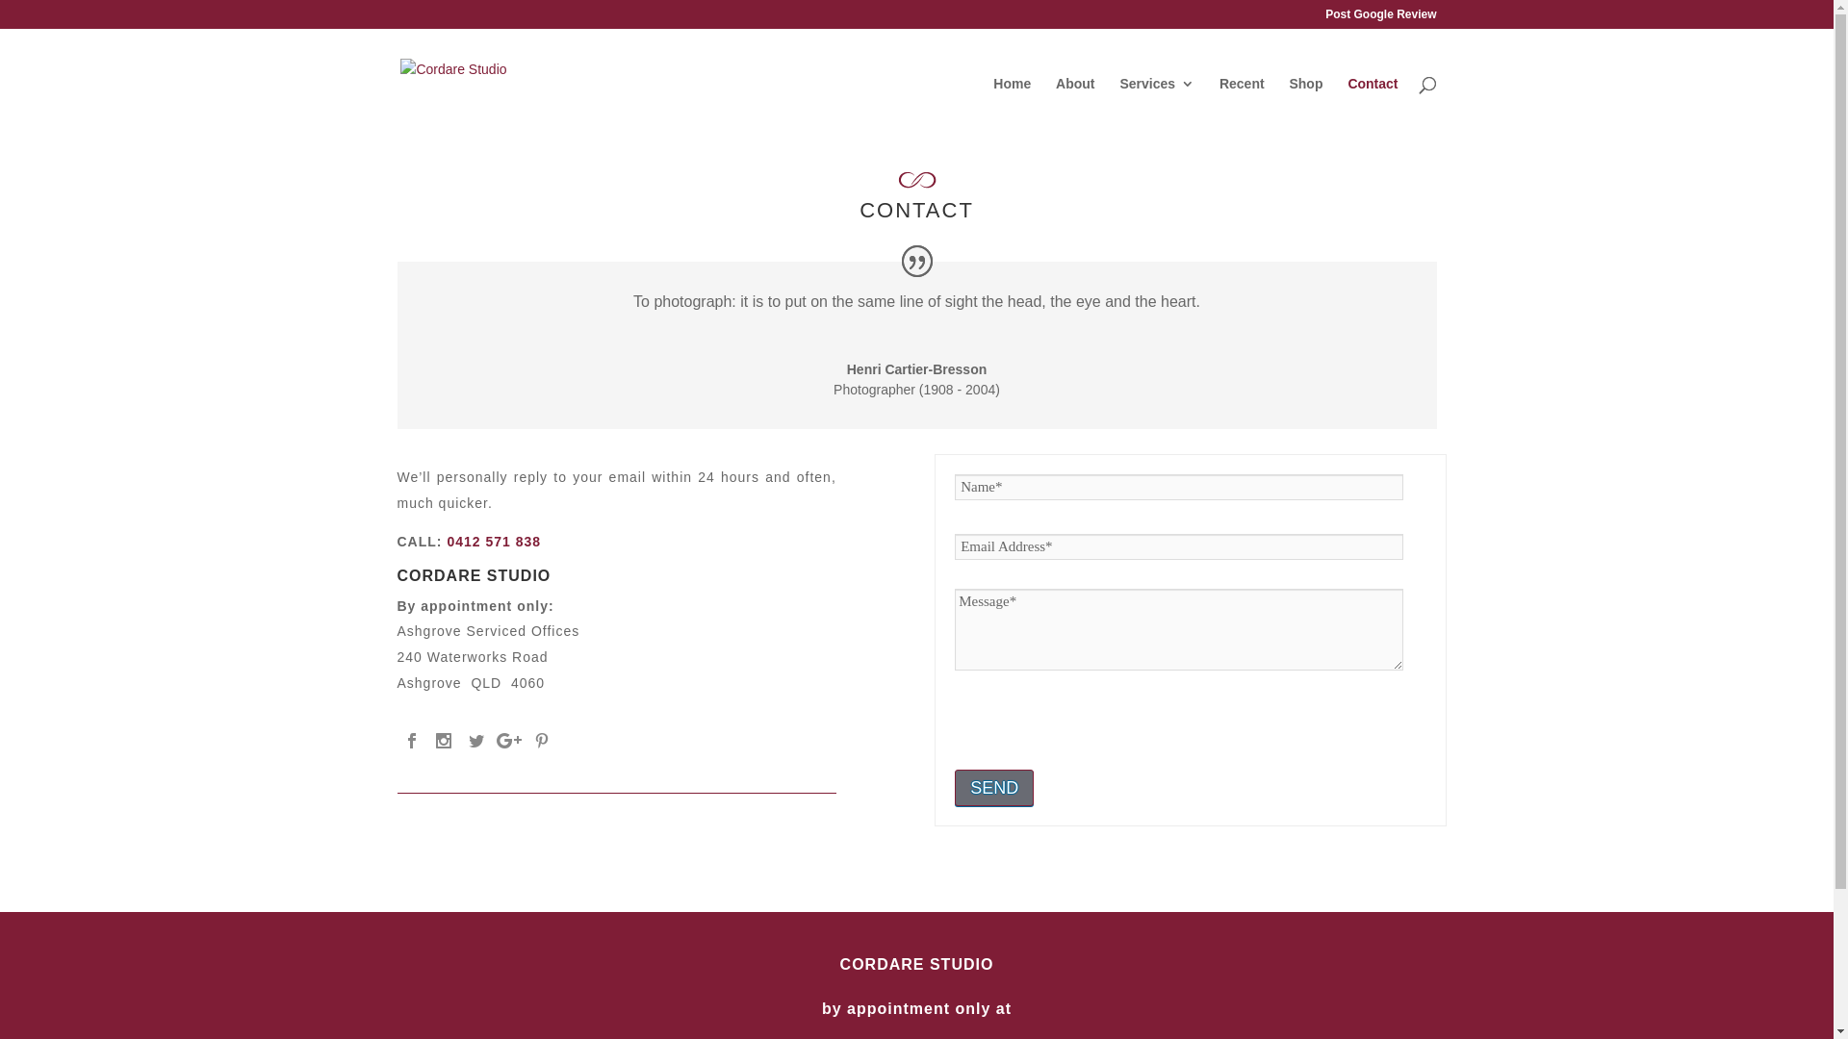 Image resolution: width=1848 pixels, height=1039 pixels. What do you see at coordinates (994, 788) in the screenshot?
I see `SEND` at bounding box center [994, 788].